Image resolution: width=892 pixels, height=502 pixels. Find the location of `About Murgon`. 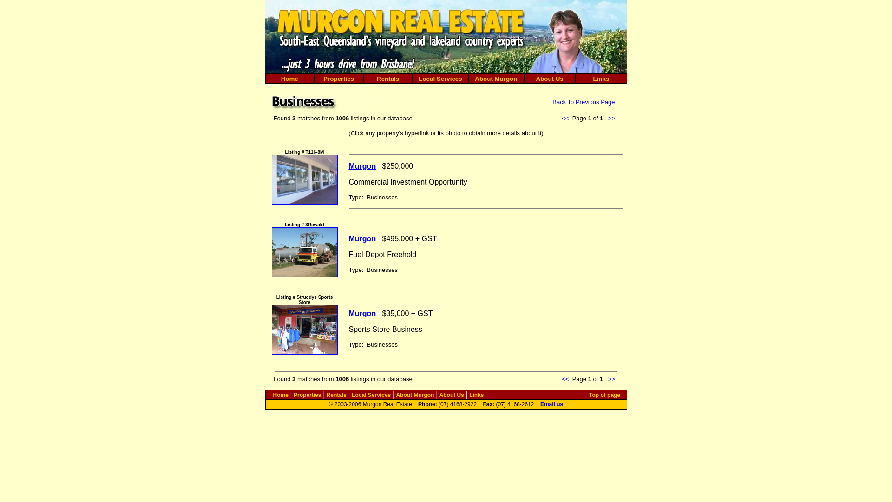

About Murgon is located at coordinates (496, 79).